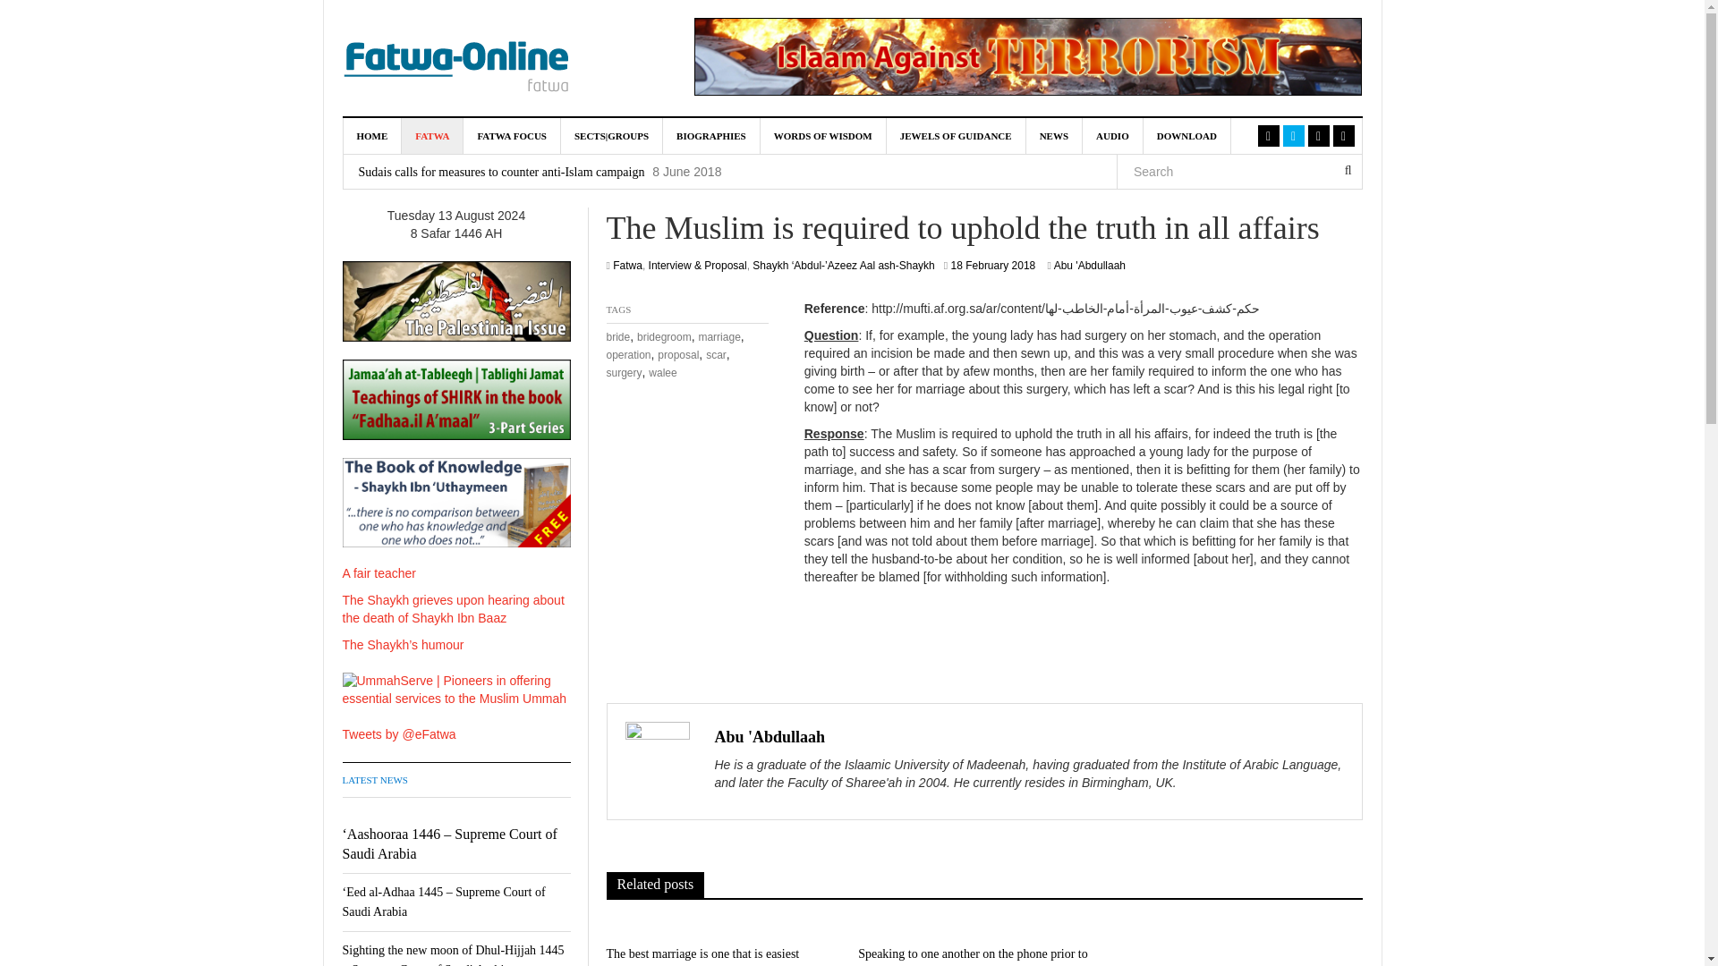 This screenshot has height=966, width=1718. What do you see at coordinates (703, 953) in the screenshot?
I see `Permalink to The best marriage is one that is easiest` at bounding box center [703, 953].